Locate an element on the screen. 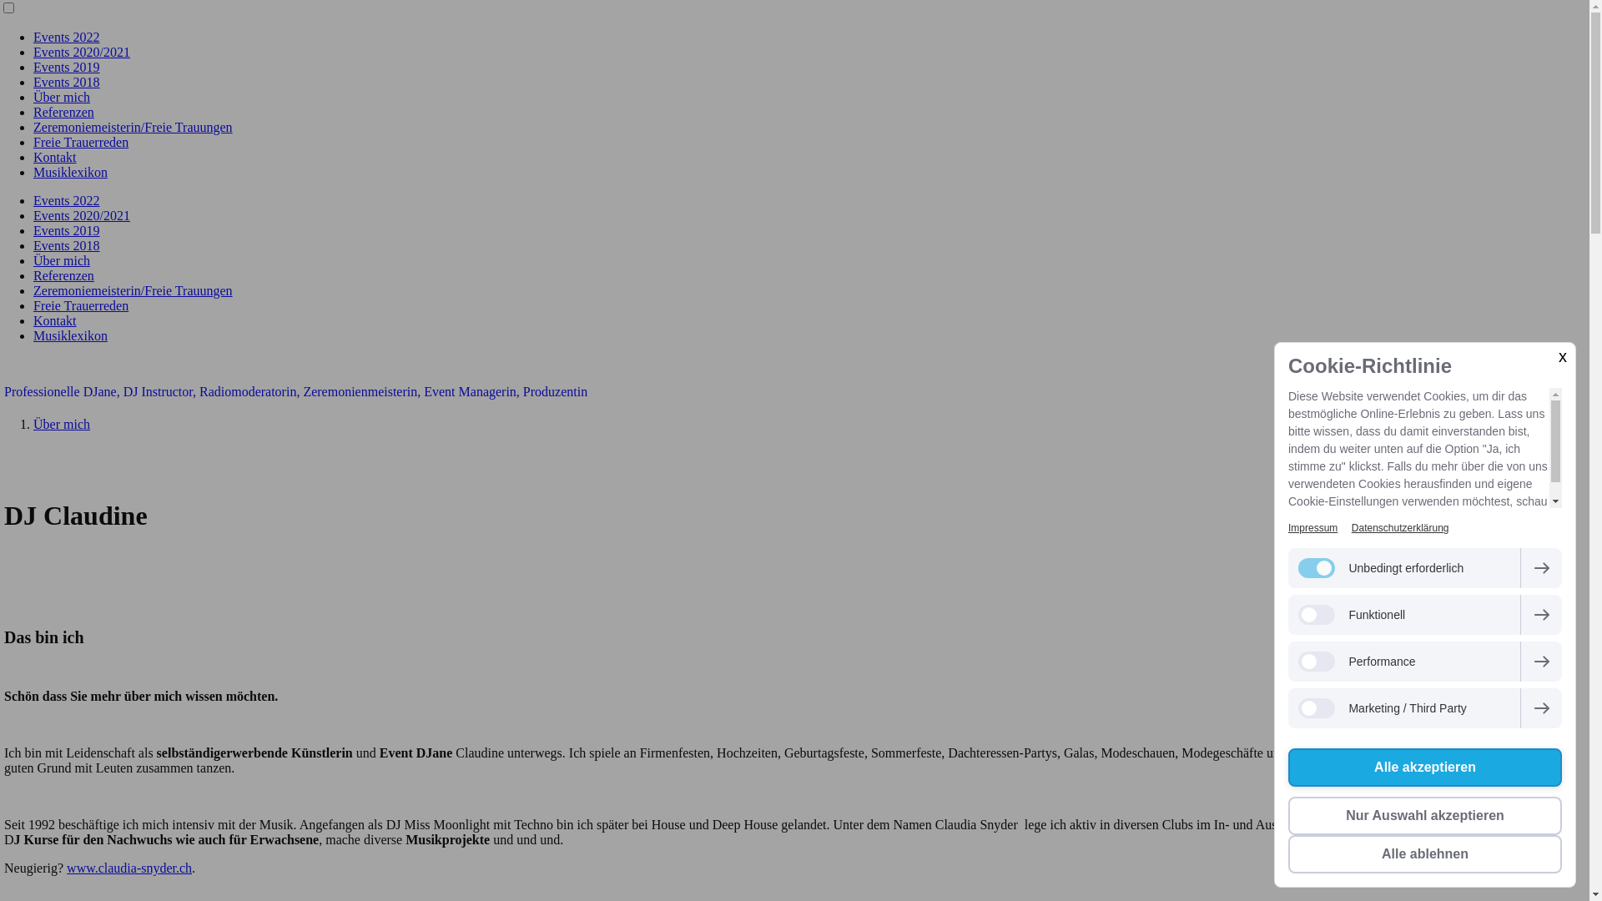  Referenzen is located at coordinates (63, 275).